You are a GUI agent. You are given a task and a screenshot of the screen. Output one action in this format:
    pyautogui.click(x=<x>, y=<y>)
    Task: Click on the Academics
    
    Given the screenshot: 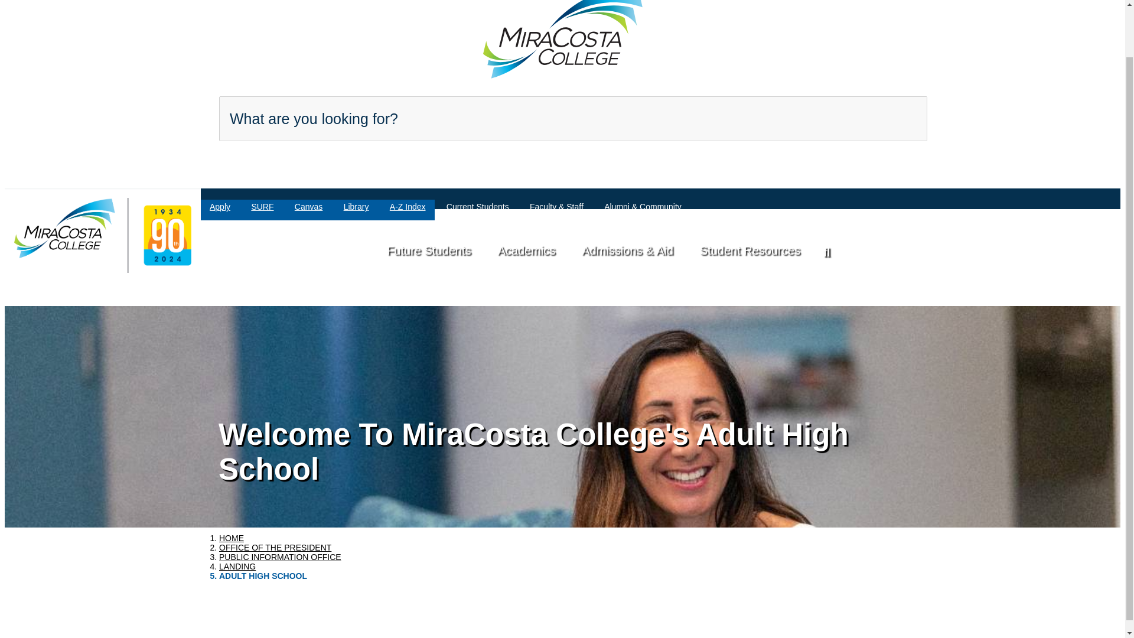 What is the action you would take?
    pyautogui.click(x=526, y=249)
    